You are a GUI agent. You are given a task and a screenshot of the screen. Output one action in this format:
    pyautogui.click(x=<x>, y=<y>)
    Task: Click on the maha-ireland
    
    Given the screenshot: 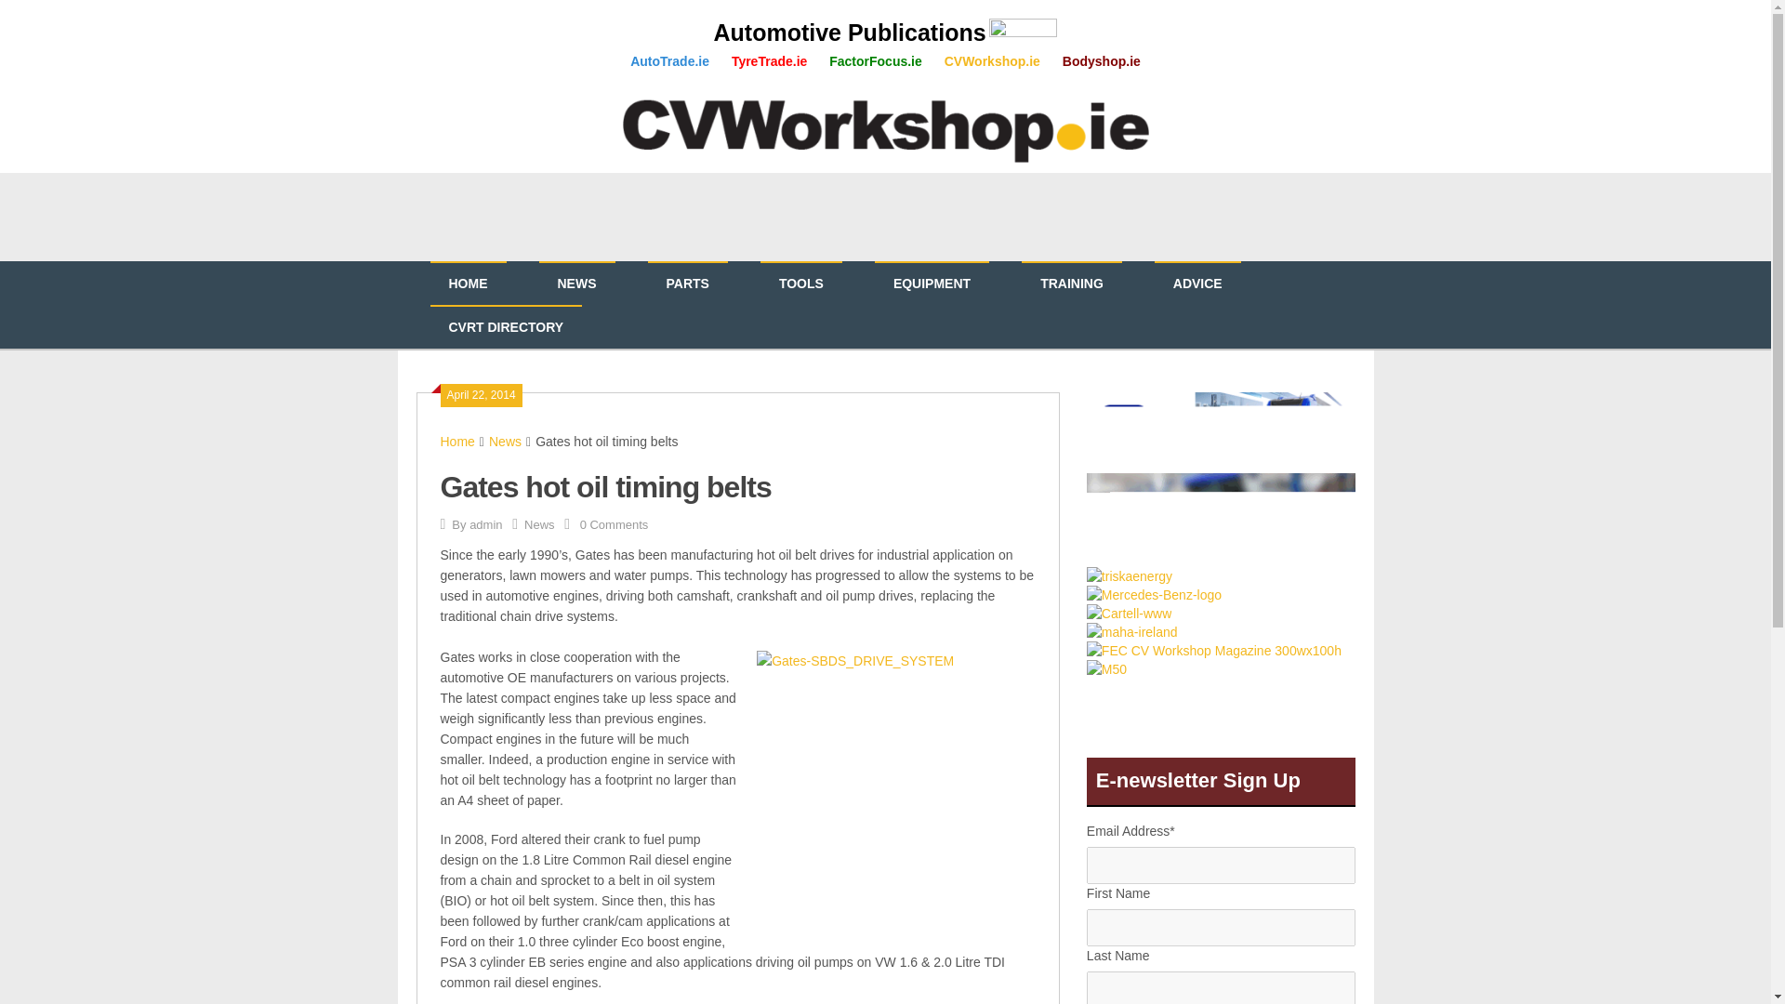 What is the action you would take?
    pyautogui.click(x=1132, y=632)
    